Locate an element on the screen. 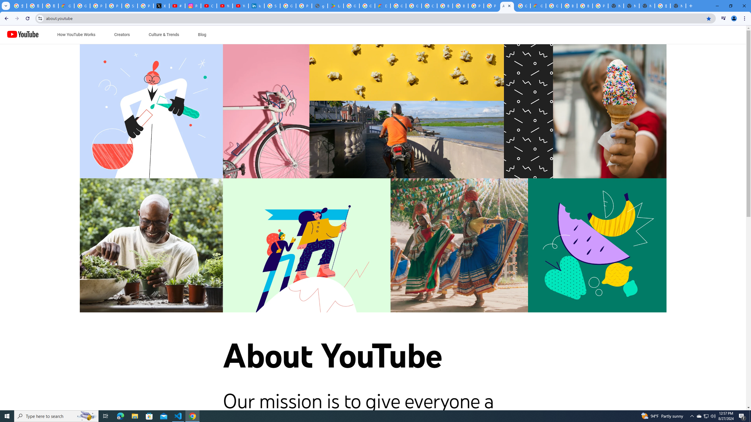 Image resolution: width=751 pixels, height=422 pixels. About YouTube - YouTube is located at coordinates (507, 6).